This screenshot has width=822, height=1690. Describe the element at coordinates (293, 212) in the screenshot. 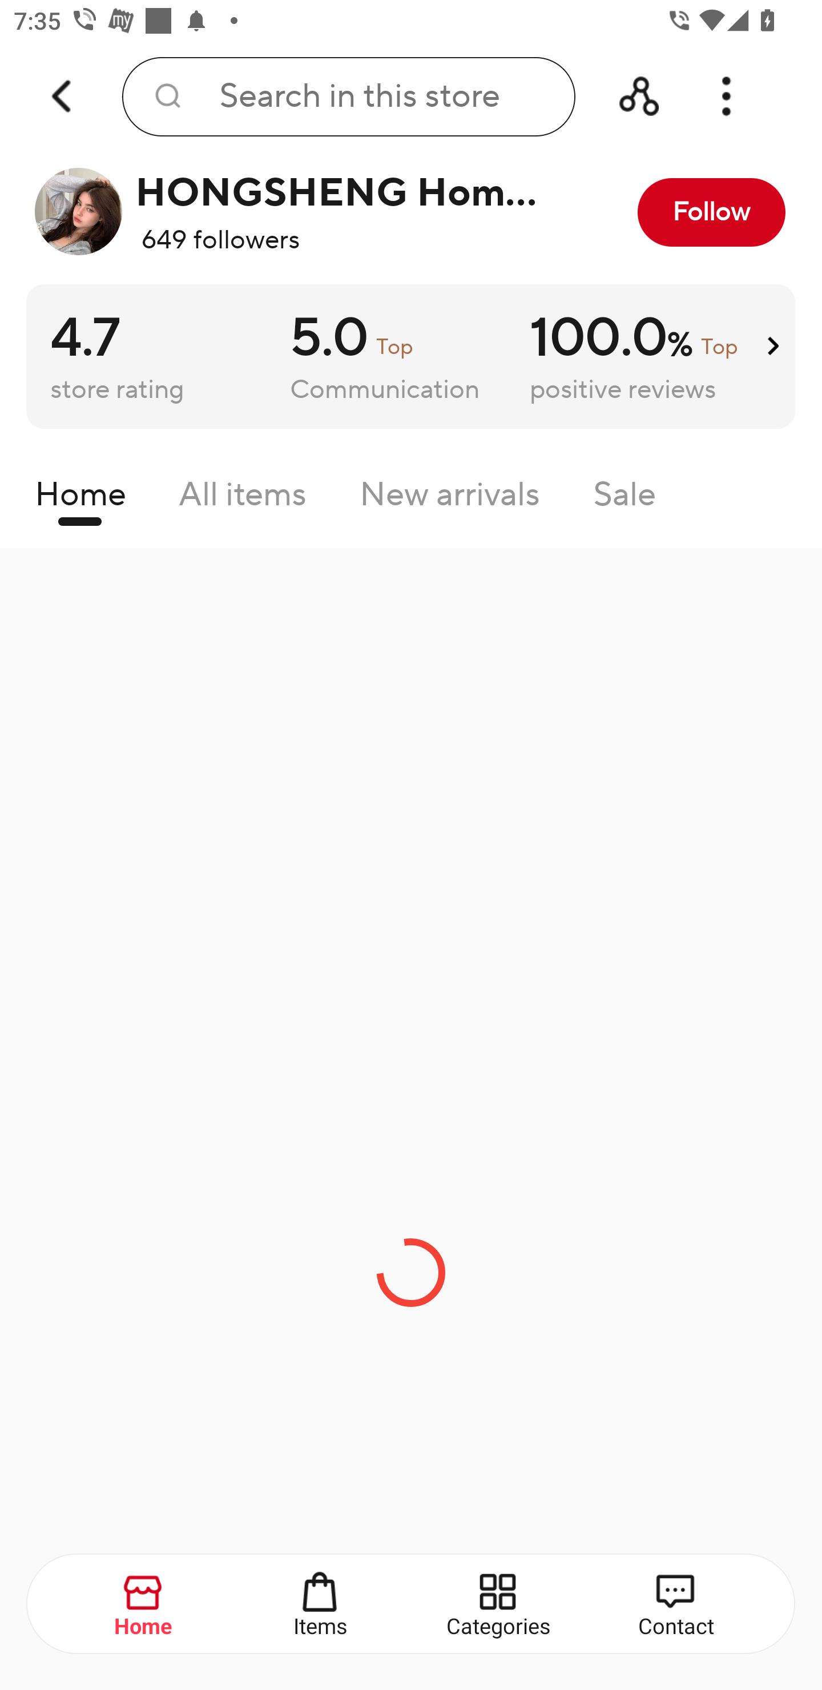

I see `HONGSHENG Hom…  649 followers` at that location.